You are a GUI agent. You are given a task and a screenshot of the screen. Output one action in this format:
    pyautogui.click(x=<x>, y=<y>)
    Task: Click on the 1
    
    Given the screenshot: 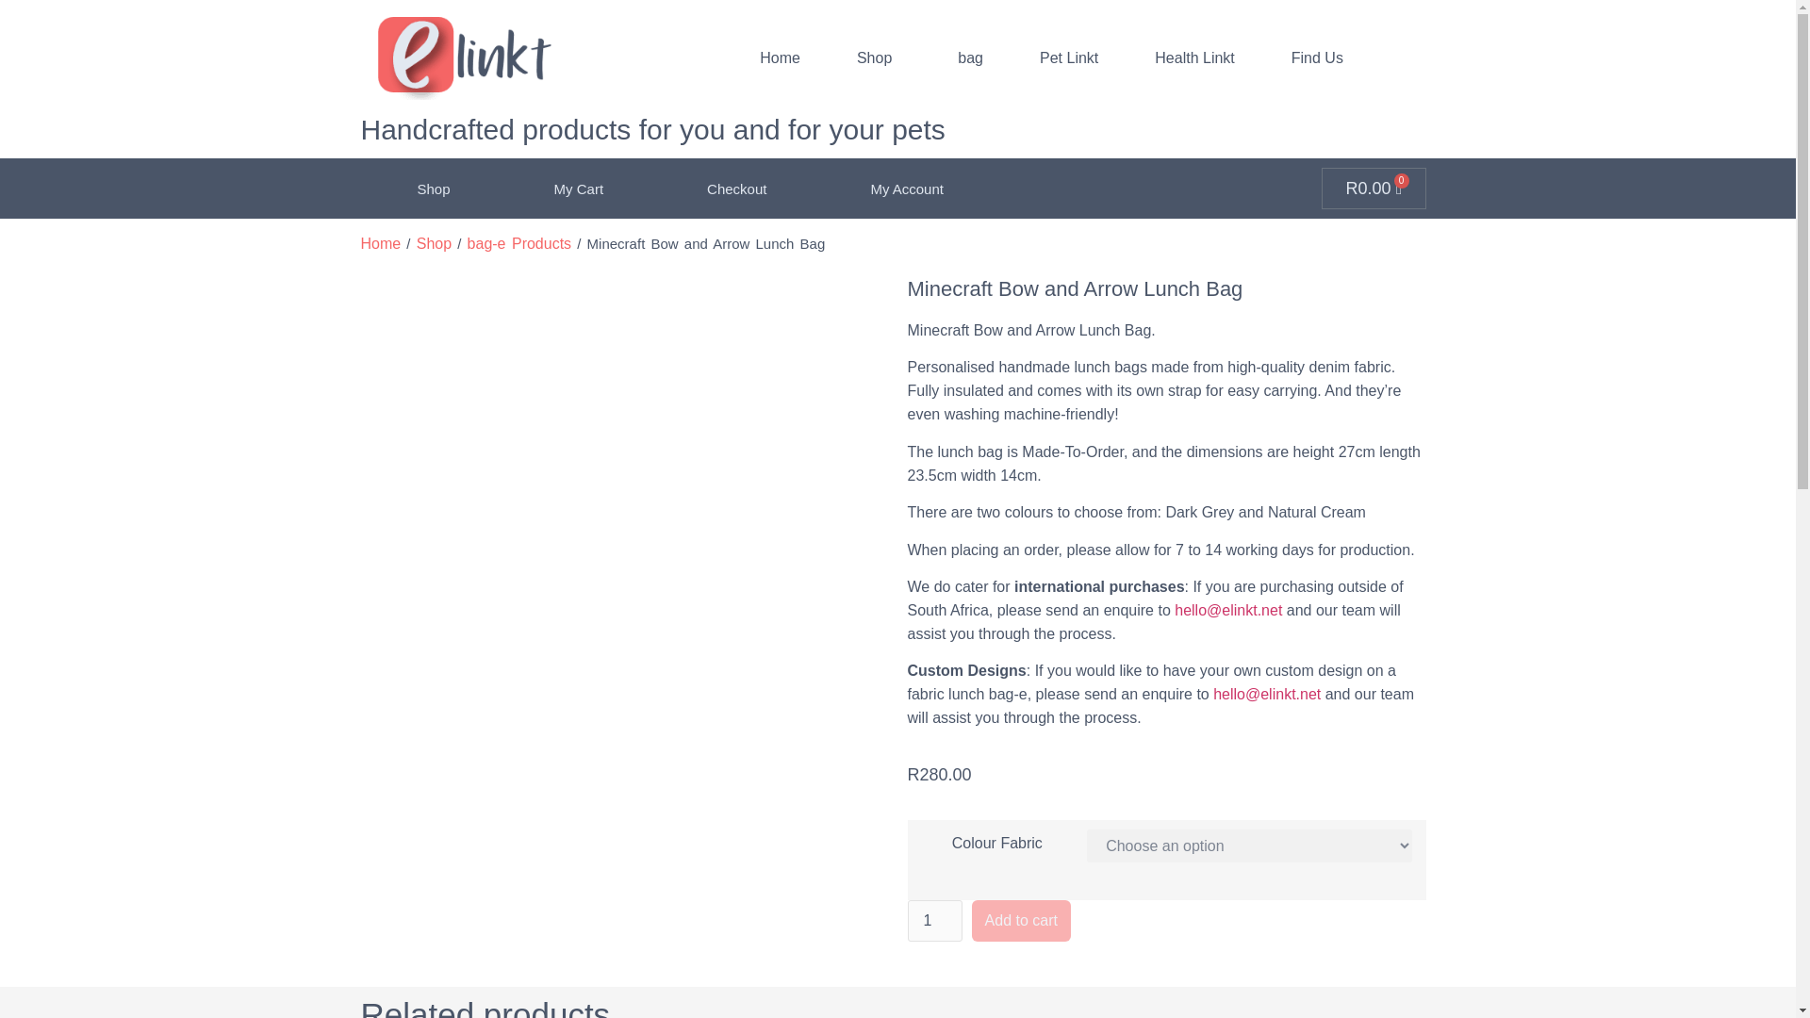 What is the action you would take?
    pyautogui.click(x=907, y=189)
    